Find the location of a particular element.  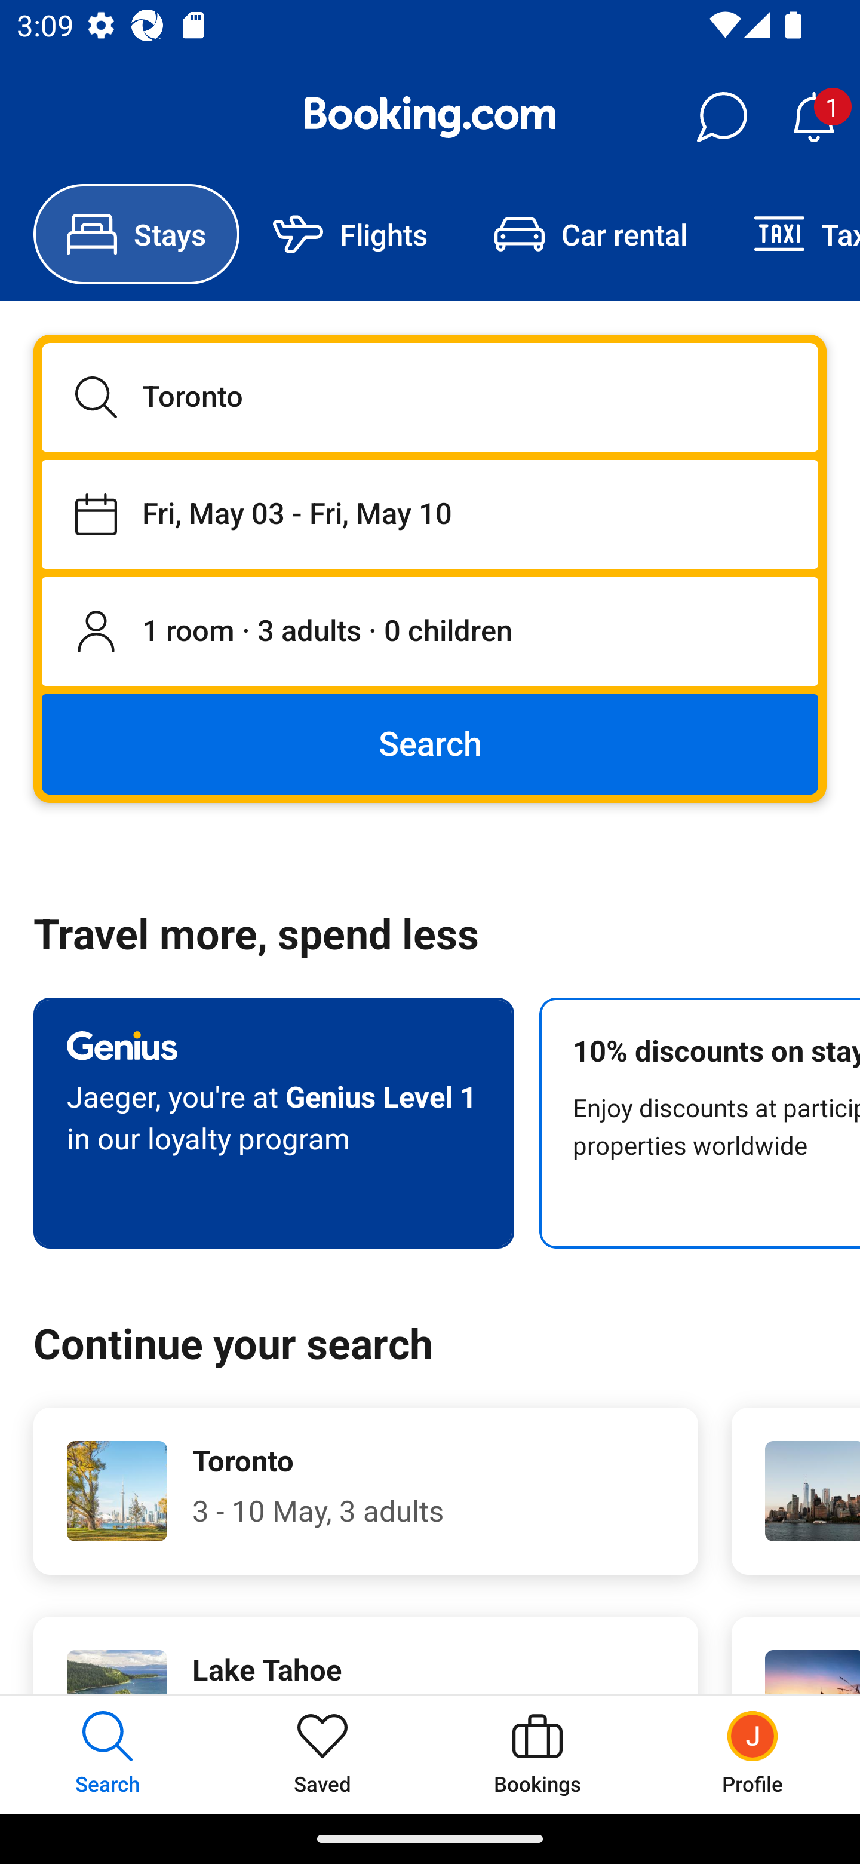

Toronto is located at coordinates (430, 397).